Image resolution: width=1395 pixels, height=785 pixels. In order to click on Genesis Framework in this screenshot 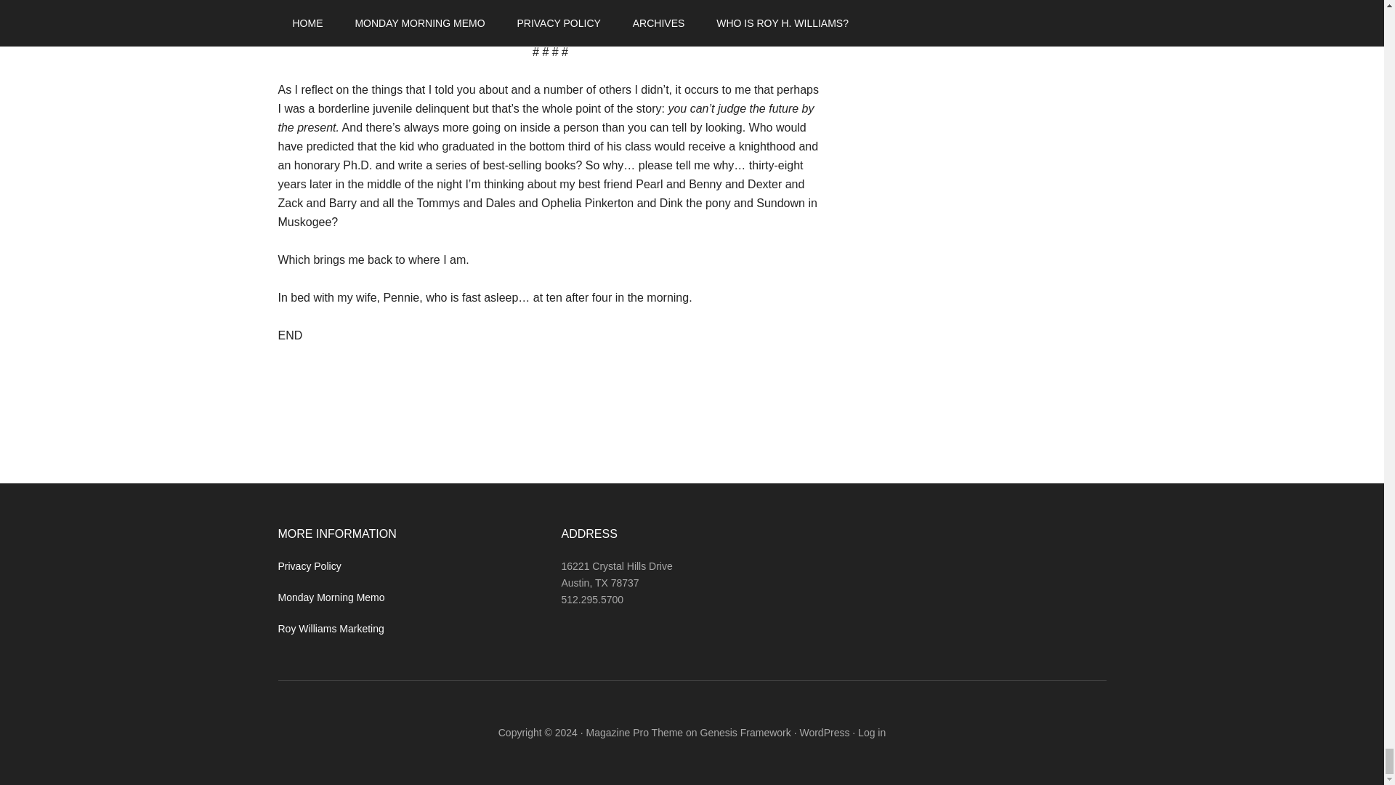, I will do `click(745, 733)`.